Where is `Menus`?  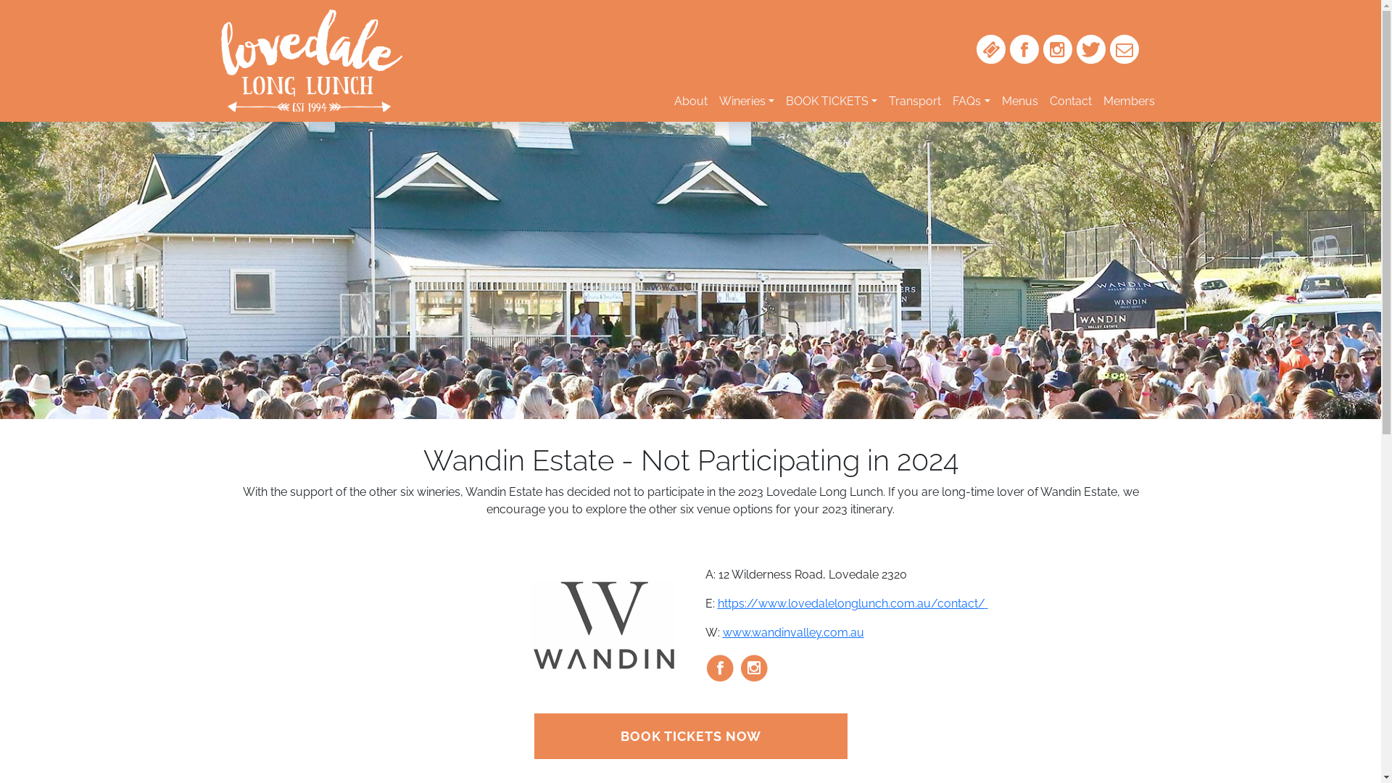
Menus is located at coordinates (1020, 101).